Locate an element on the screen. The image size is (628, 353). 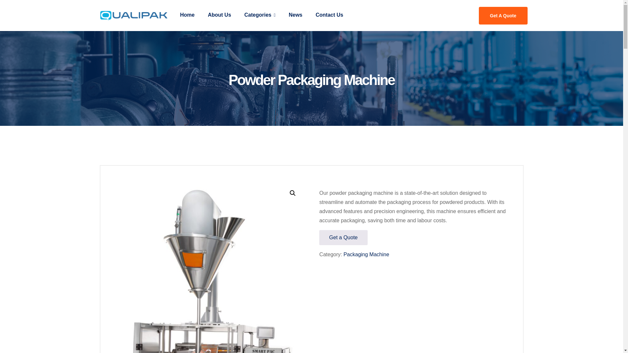
Categories is located at coordinates (260, 15).